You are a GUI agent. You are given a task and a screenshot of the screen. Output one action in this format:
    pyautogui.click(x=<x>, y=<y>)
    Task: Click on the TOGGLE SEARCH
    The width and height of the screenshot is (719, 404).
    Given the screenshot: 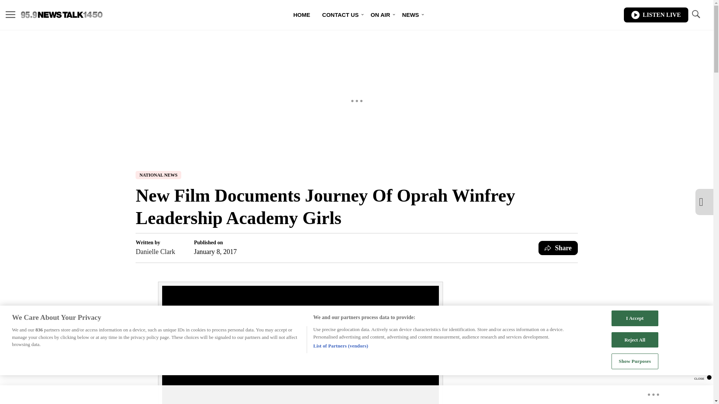 What is the action you would take?
    pyautogui.click(x=695, y=15)
    